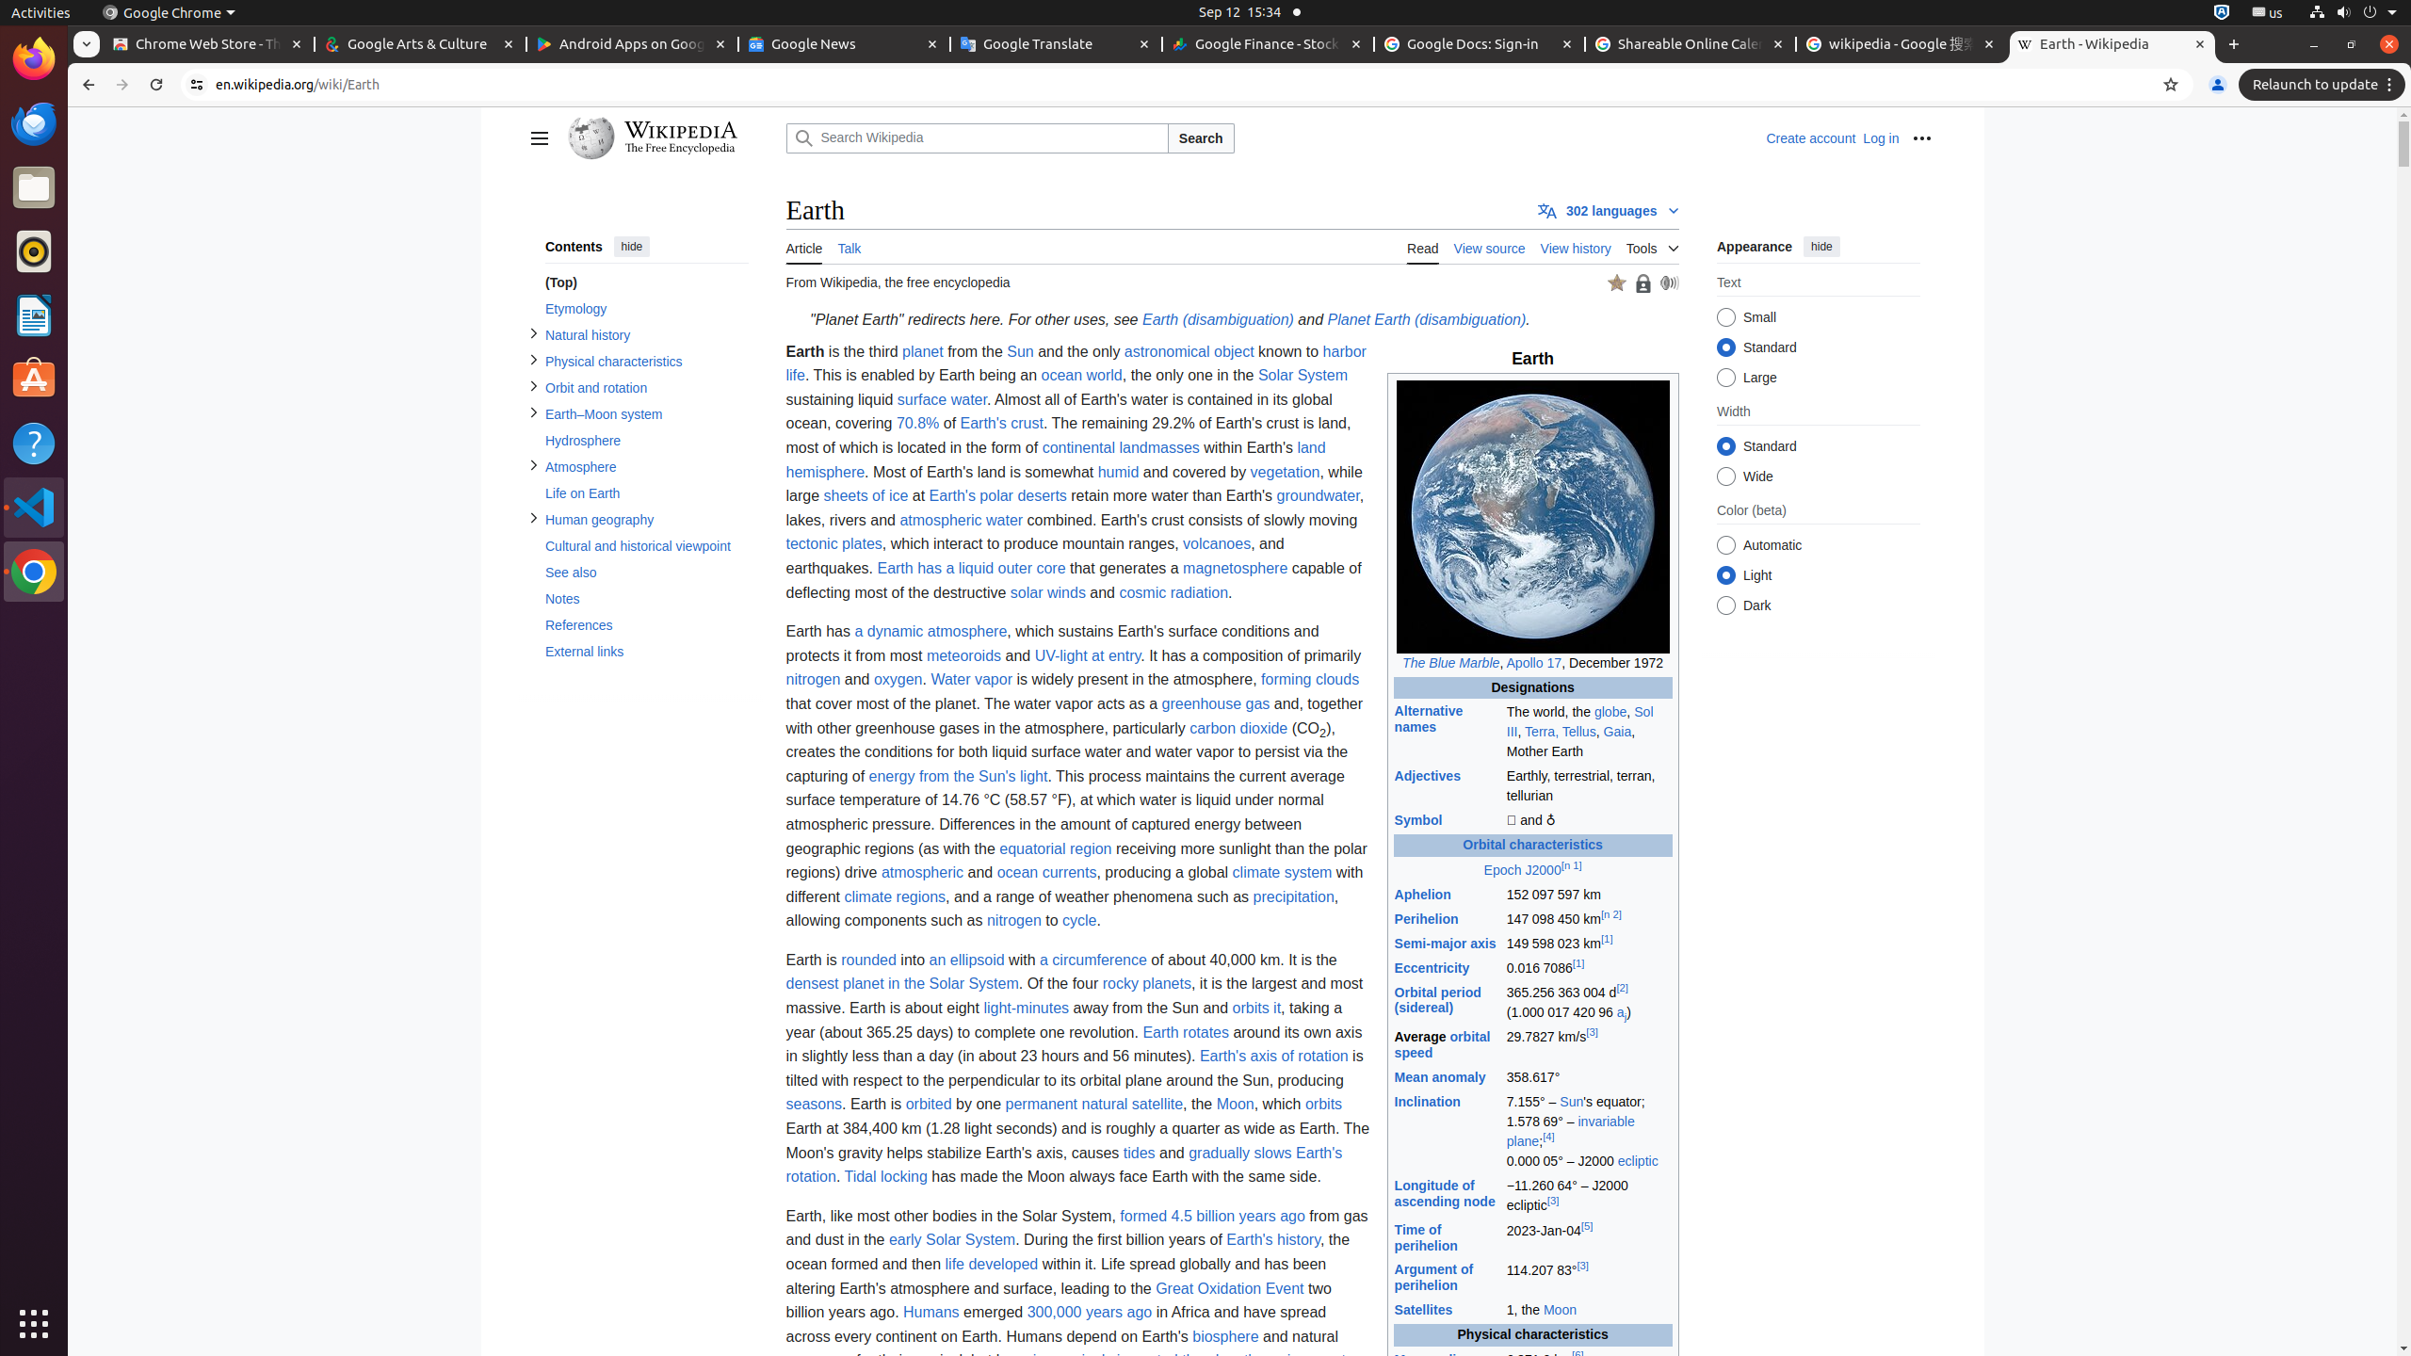 The height and width of the screenshot is (1356, 2411). I want to click on Notes, so click(646, 599).